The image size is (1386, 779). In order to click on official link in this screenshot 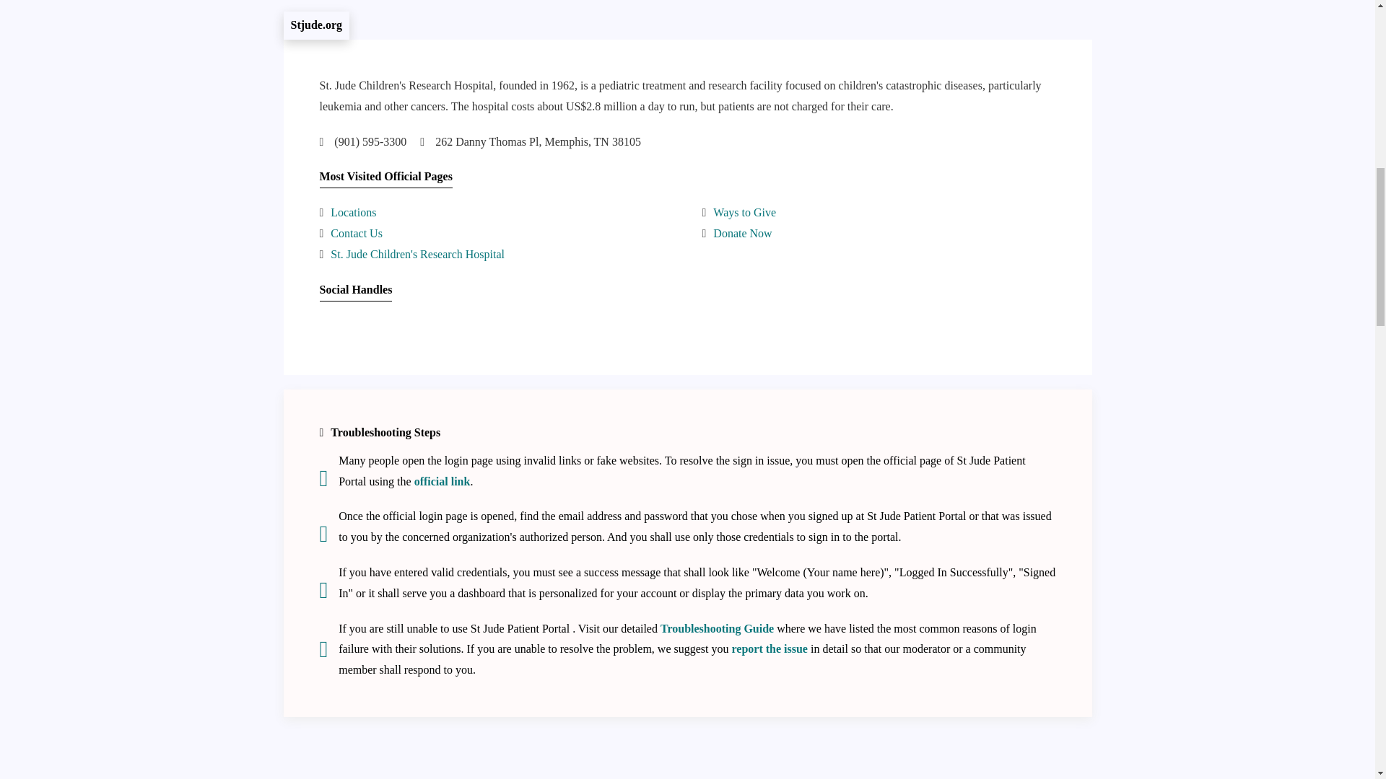, I will do `click(443, 481)`.